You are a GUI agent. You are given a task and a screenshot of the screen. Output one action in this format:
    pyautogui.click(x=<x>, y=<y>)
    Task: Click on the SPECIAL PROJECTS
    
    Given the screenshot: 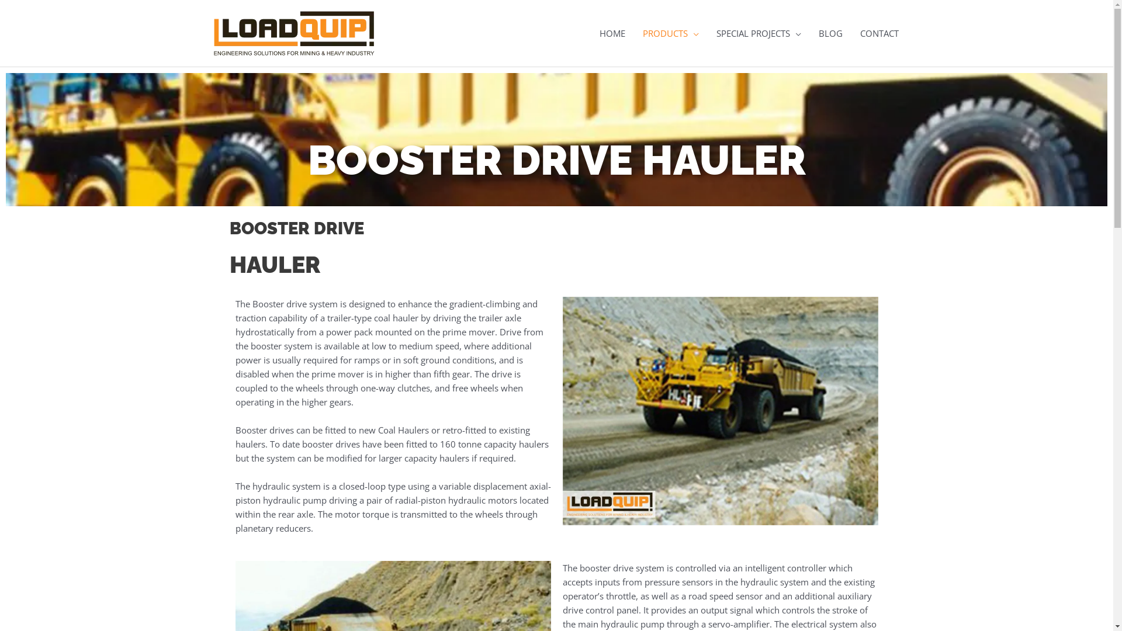 What is the action you would take?
    pyautogui.click(x=759, y=33)
    